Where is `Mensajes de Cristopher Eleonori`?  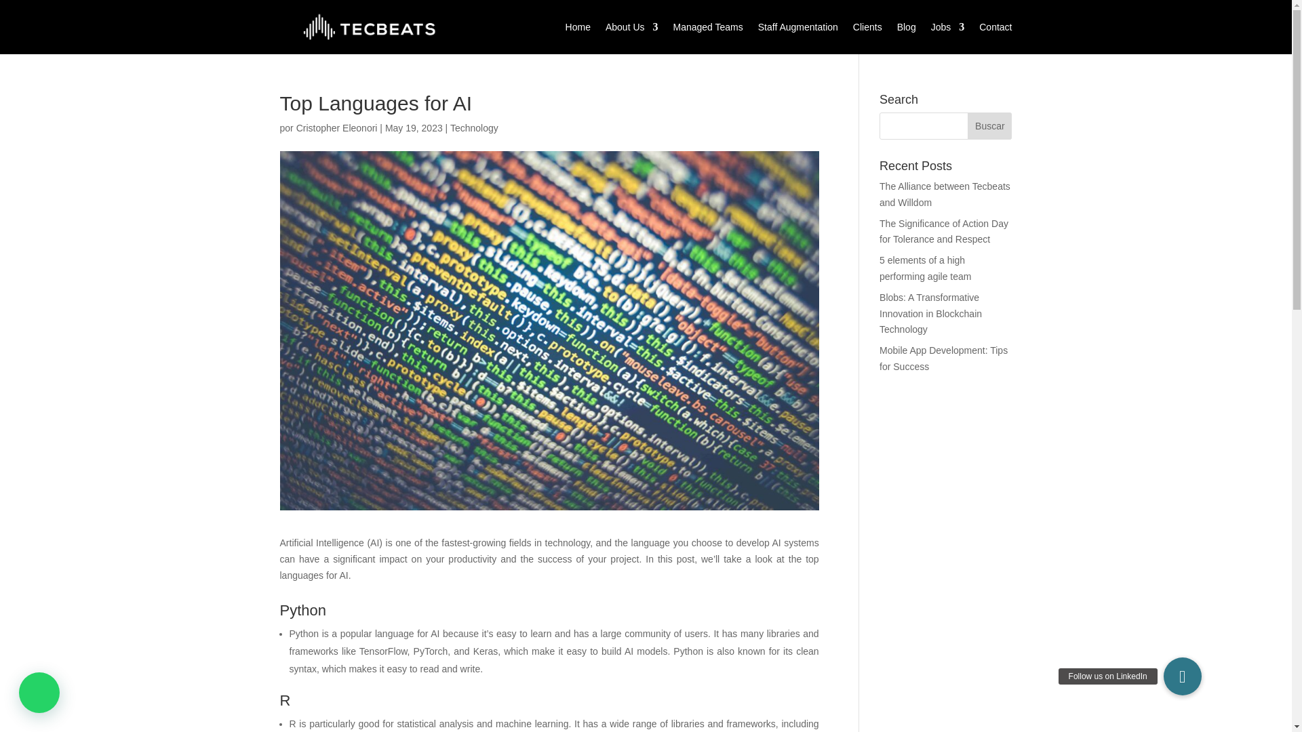
Mensajes de Cristopher Eleonori is located at coordinates (336, 127).